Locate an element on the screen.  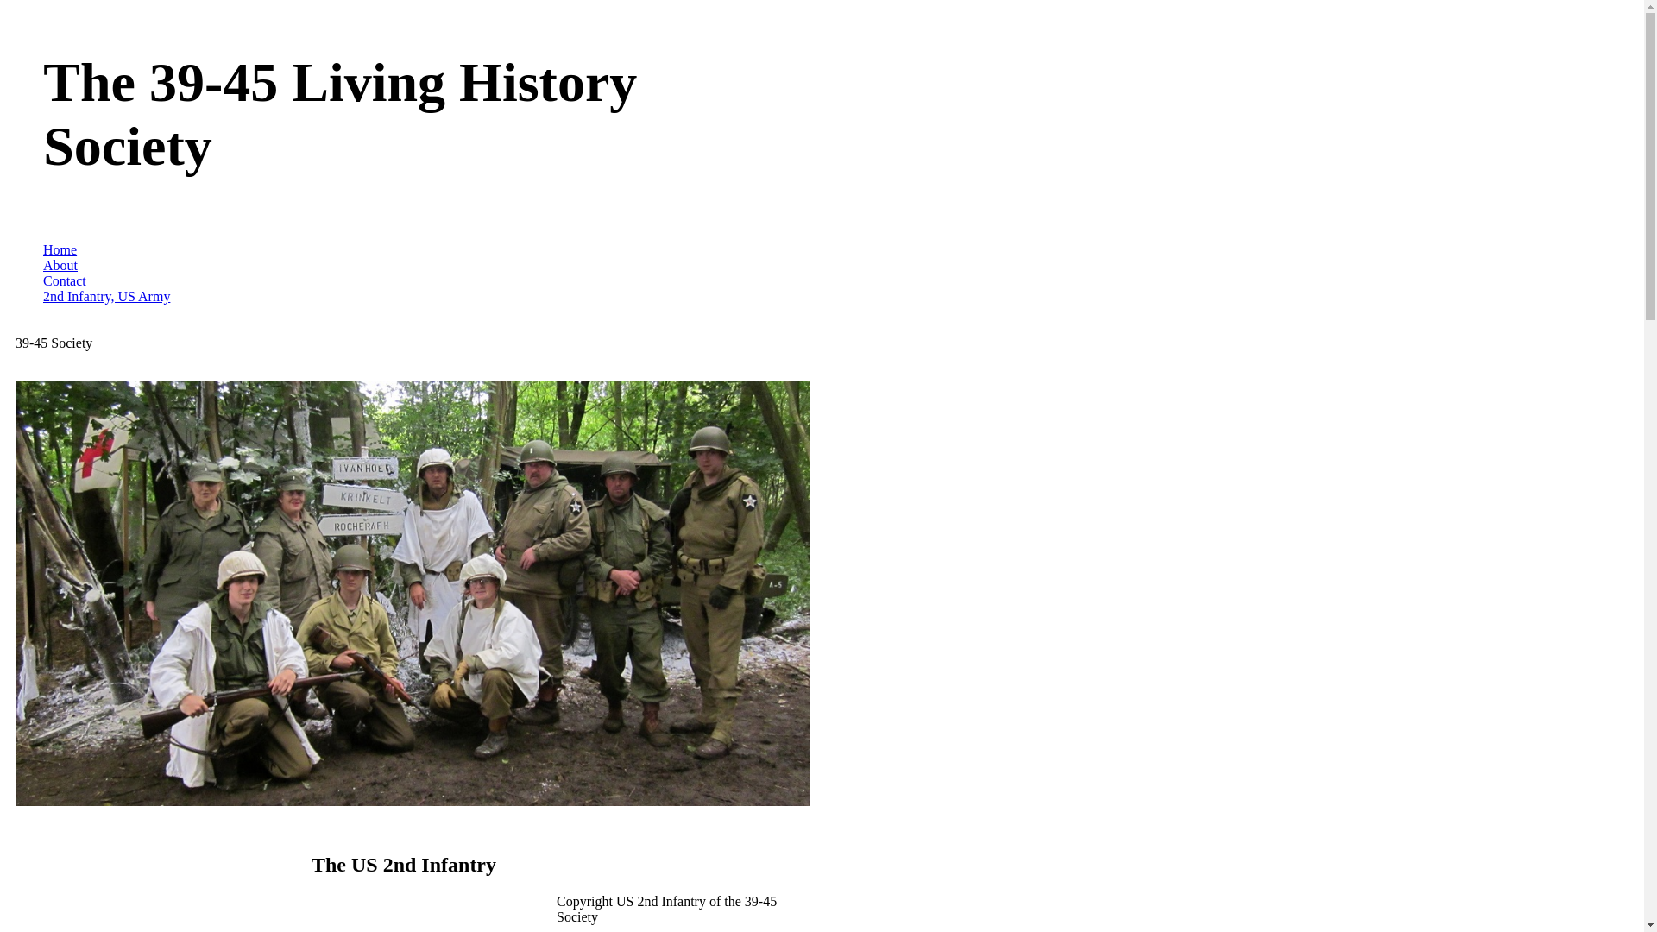
2nd Infantry, US Army is located at coordinates (107, 297).